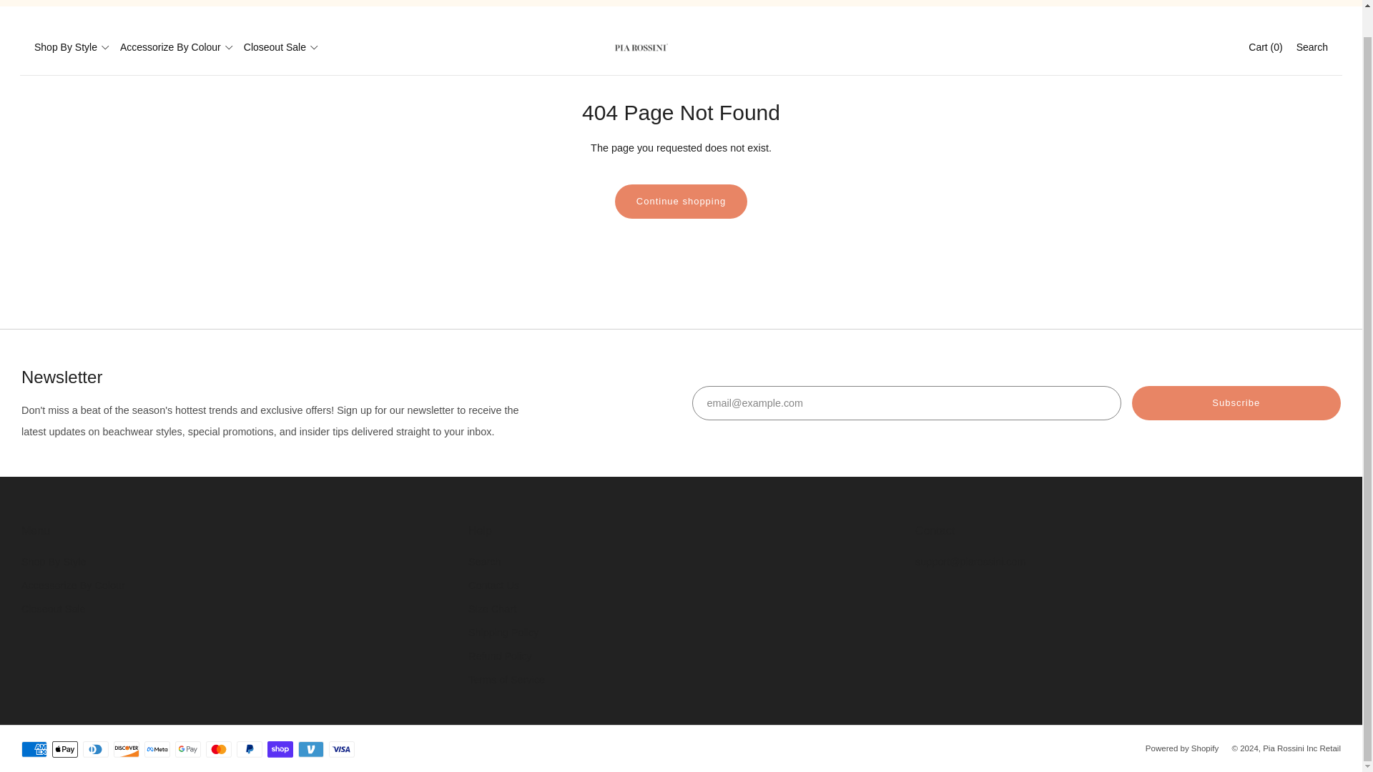  What do you see at coordinates (127, 749) in the screenshot?
I see `Discover` at bounding box center [127, 749].